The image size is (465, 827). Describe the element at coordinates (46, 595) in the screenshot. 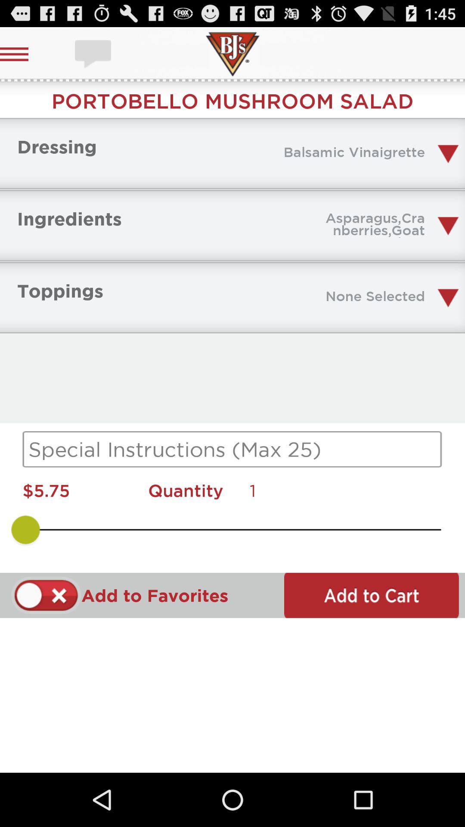

I see `enable option to add favorites` at that location.